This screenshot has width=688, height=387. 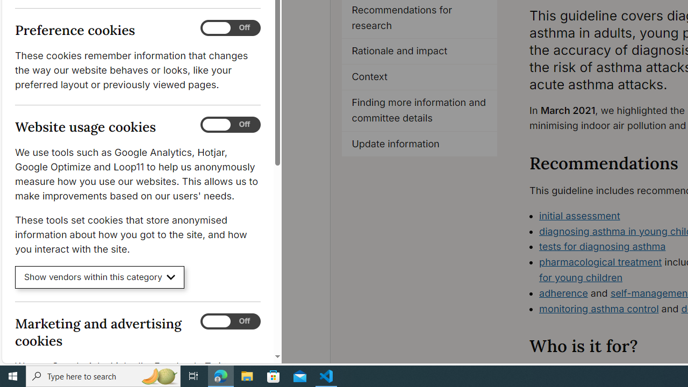 I want to click on Context, so click(x=419, y=77).